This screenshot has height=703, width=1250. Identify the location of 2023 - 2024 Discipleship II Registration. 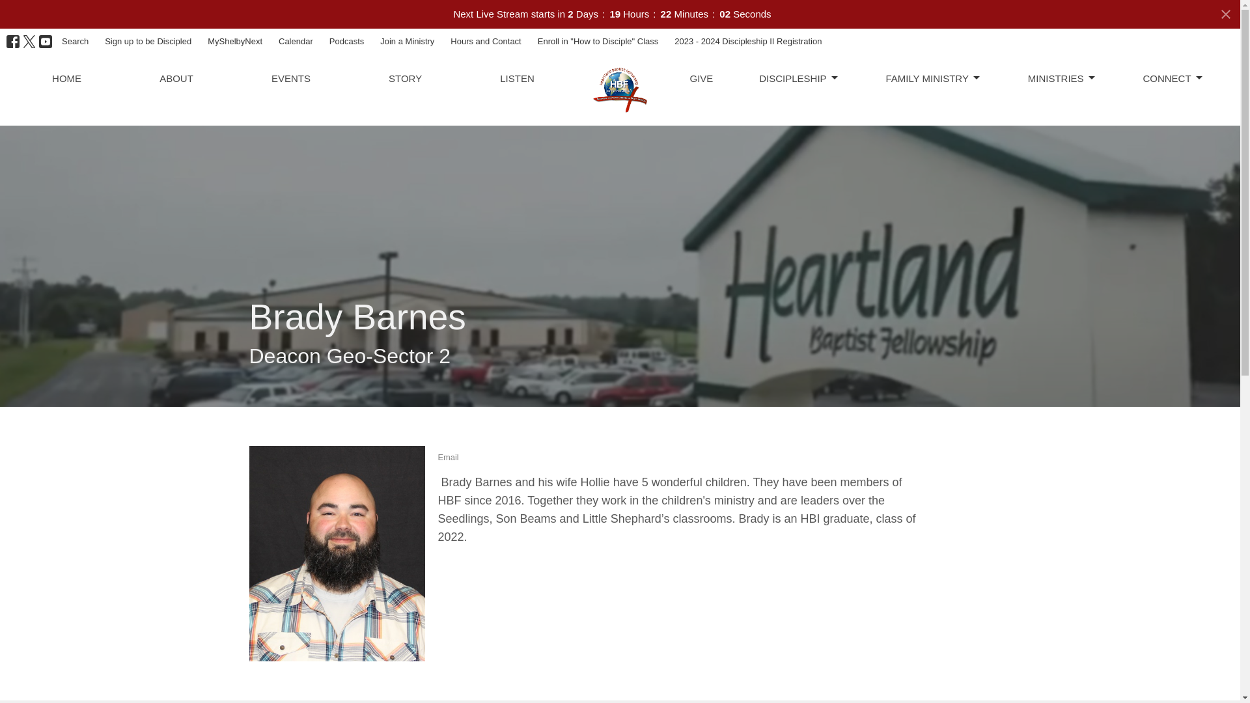
(747, 41).